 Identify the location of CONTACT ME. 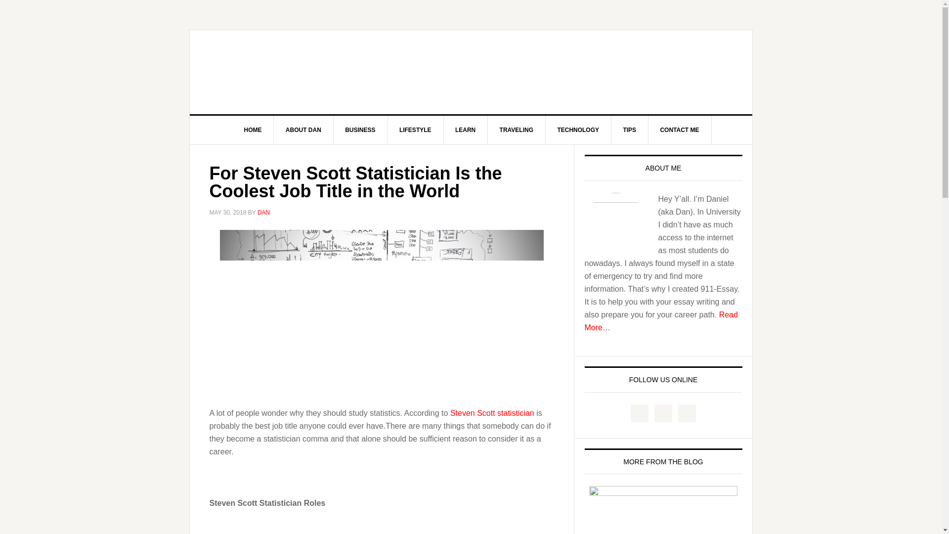
(679, 130).